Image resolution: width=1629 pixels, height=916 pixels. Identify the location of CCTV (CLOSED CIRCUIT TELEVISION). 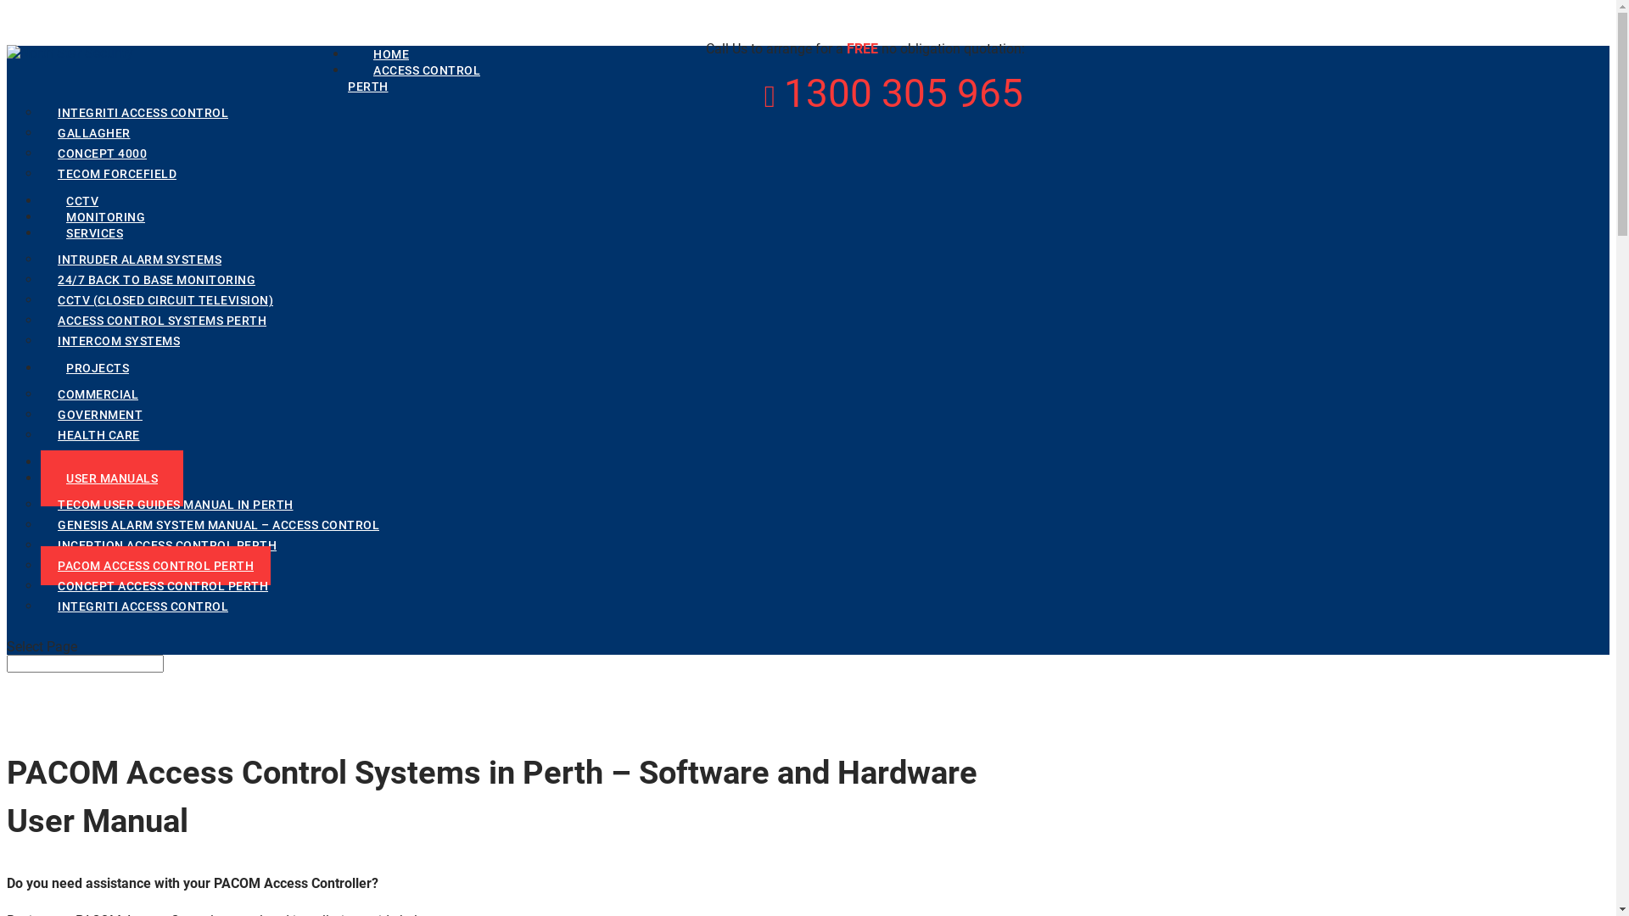
(165, 300).